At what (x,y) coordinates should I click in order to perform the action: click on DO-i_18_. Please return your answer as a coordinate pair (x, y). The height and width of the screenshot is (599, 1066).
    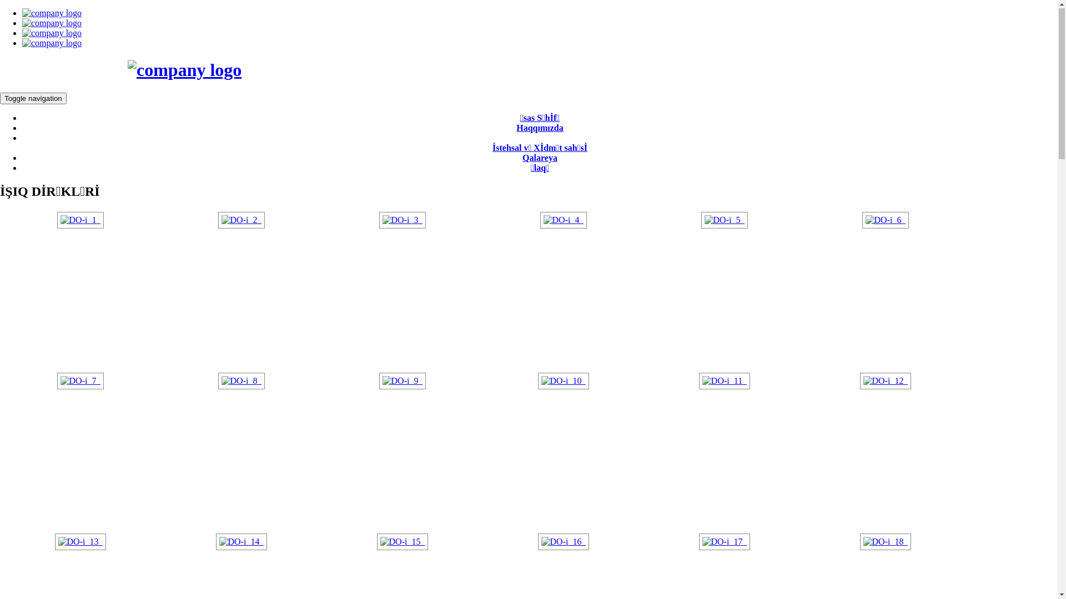
    Looking at the image, I should click on (886, 542).